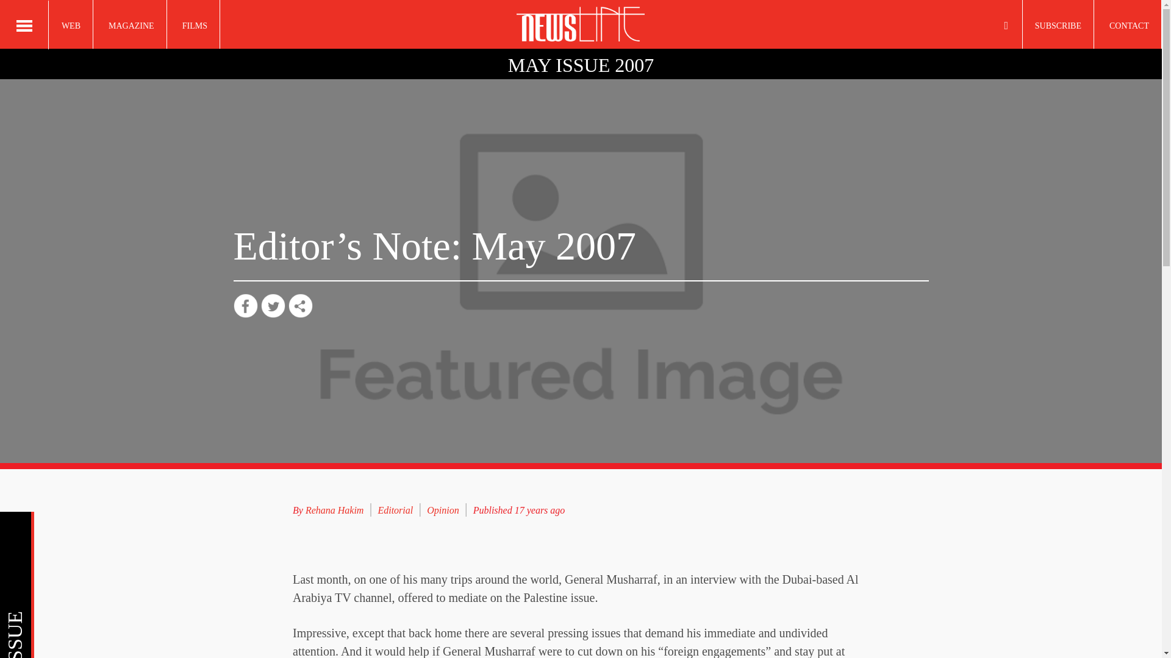  What do you see at coordinates (581, 24) in the screenshot?
I see `Newsline` at bounding box center [581, 24].